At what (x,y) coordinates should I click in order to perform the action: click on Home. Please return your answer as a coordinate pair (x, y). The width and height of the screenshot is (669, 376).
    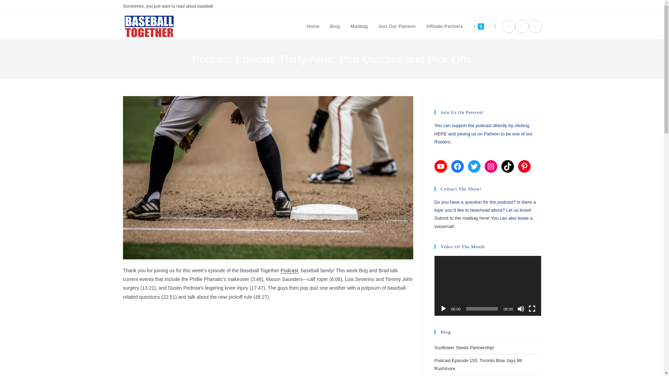
    Looking at the image, I should click on (313, 26).